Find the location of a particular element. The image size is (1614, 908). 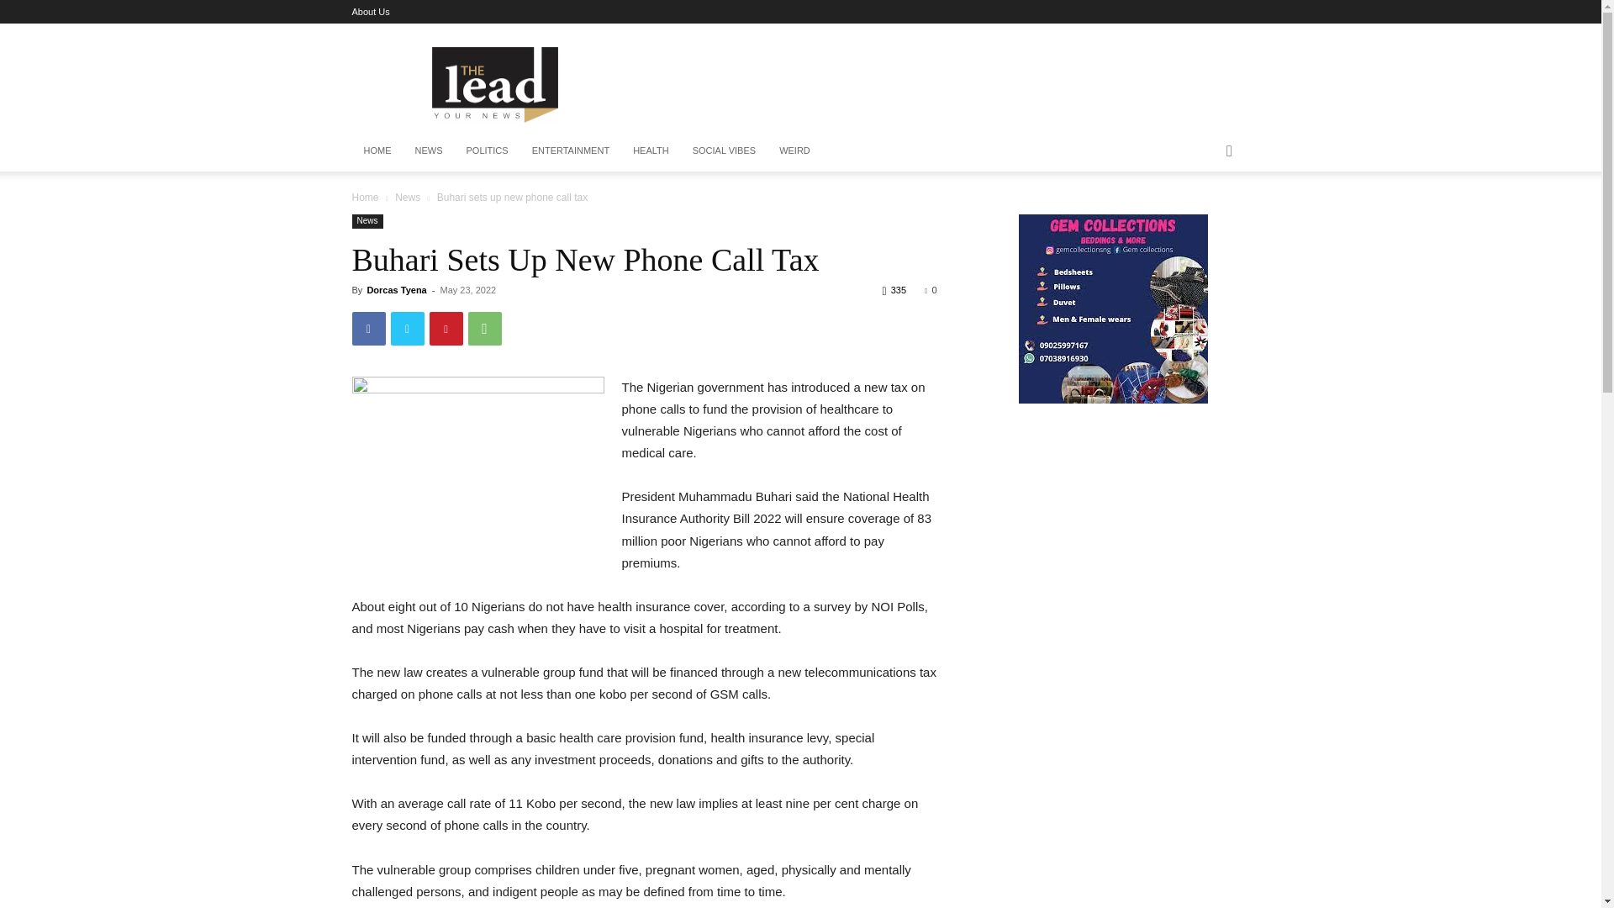

News is located at coordinates (367, 221).